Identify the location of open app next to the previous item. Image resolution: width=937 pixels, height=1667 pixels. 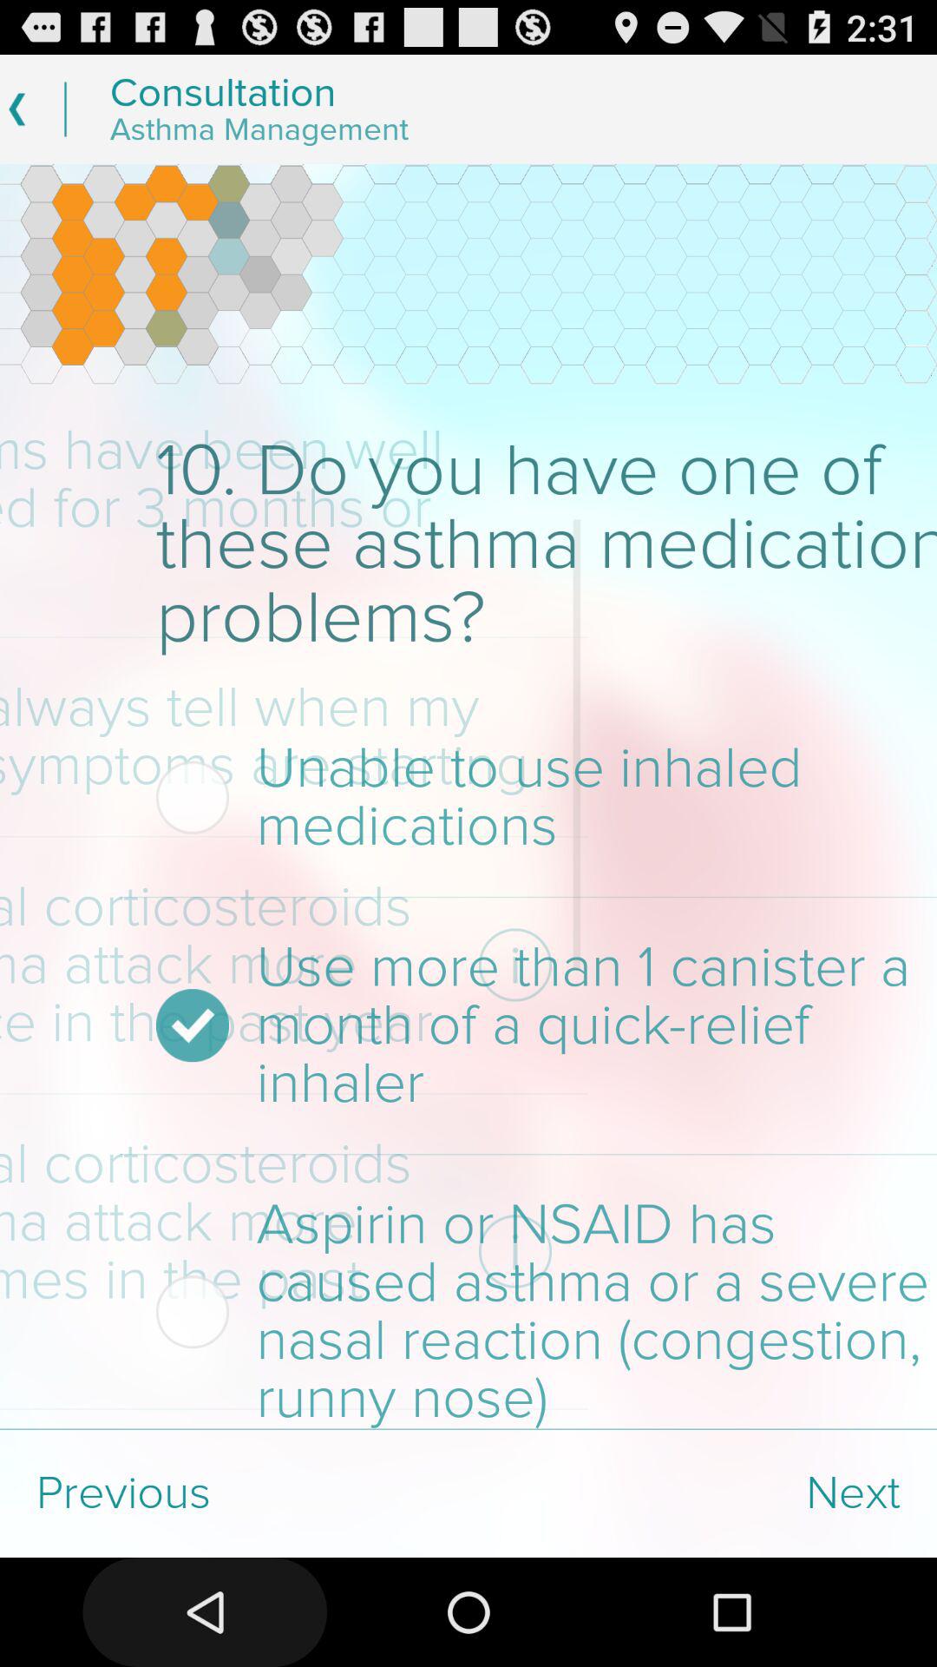
(703, 1493).